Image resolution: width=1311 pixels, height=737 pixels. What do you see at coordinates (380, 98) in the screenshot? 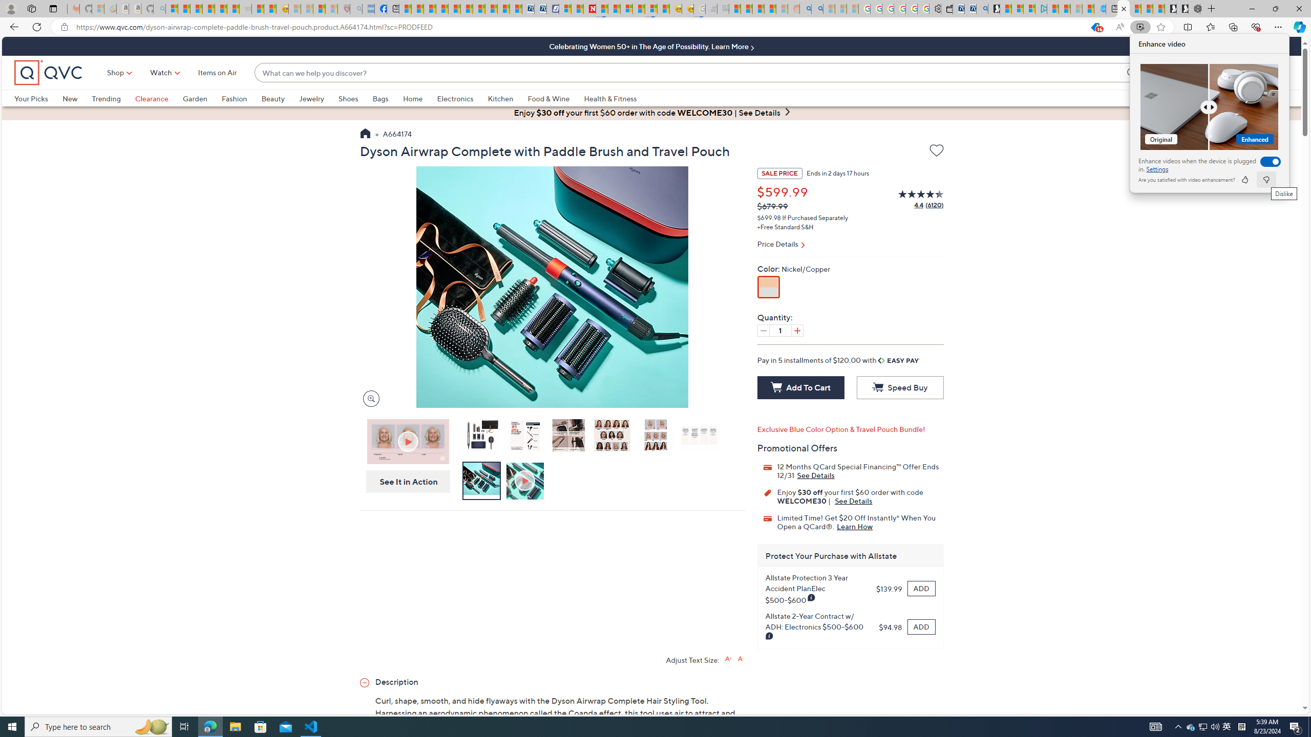
I see `Bags` at bounding box center [380, 98].